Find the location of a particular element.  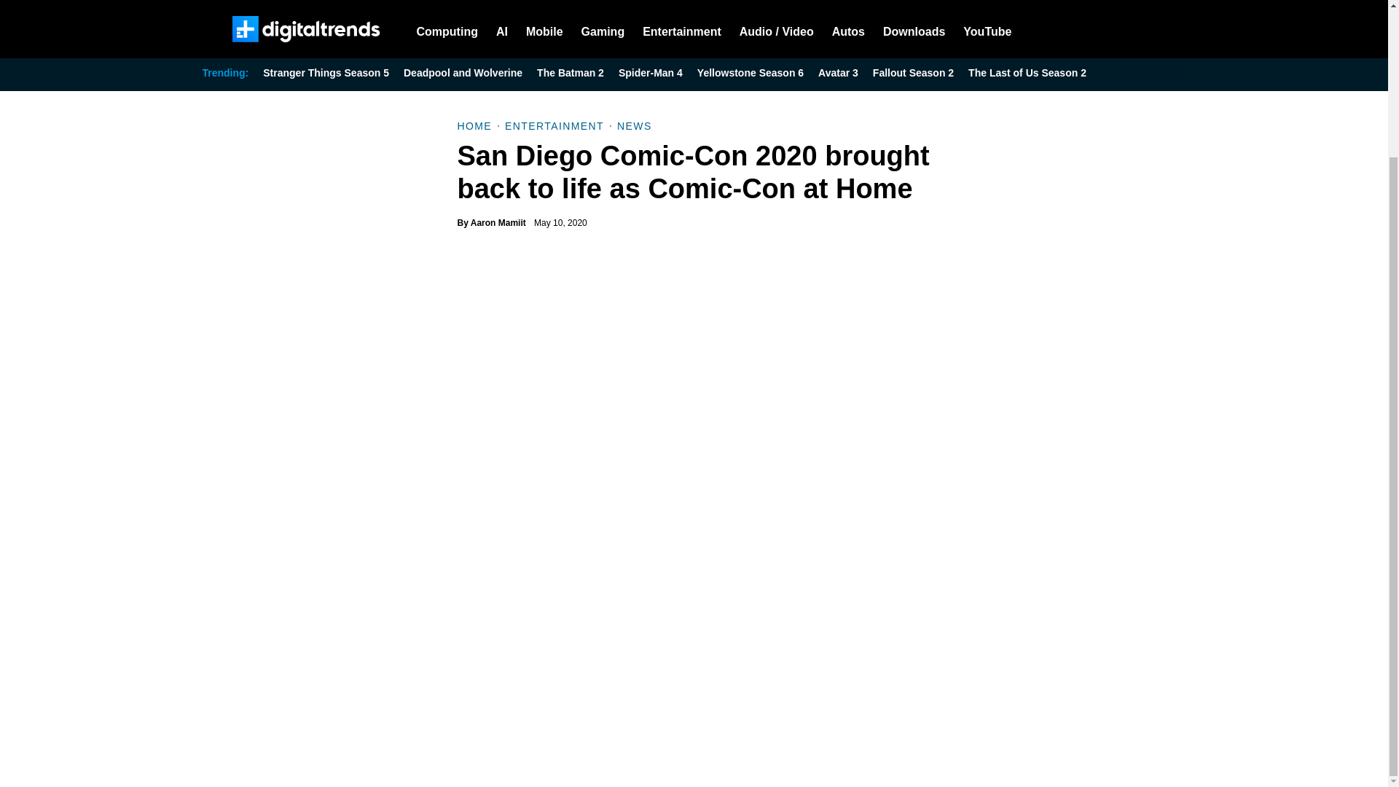

Downloads is located at coordinates (914, 27).